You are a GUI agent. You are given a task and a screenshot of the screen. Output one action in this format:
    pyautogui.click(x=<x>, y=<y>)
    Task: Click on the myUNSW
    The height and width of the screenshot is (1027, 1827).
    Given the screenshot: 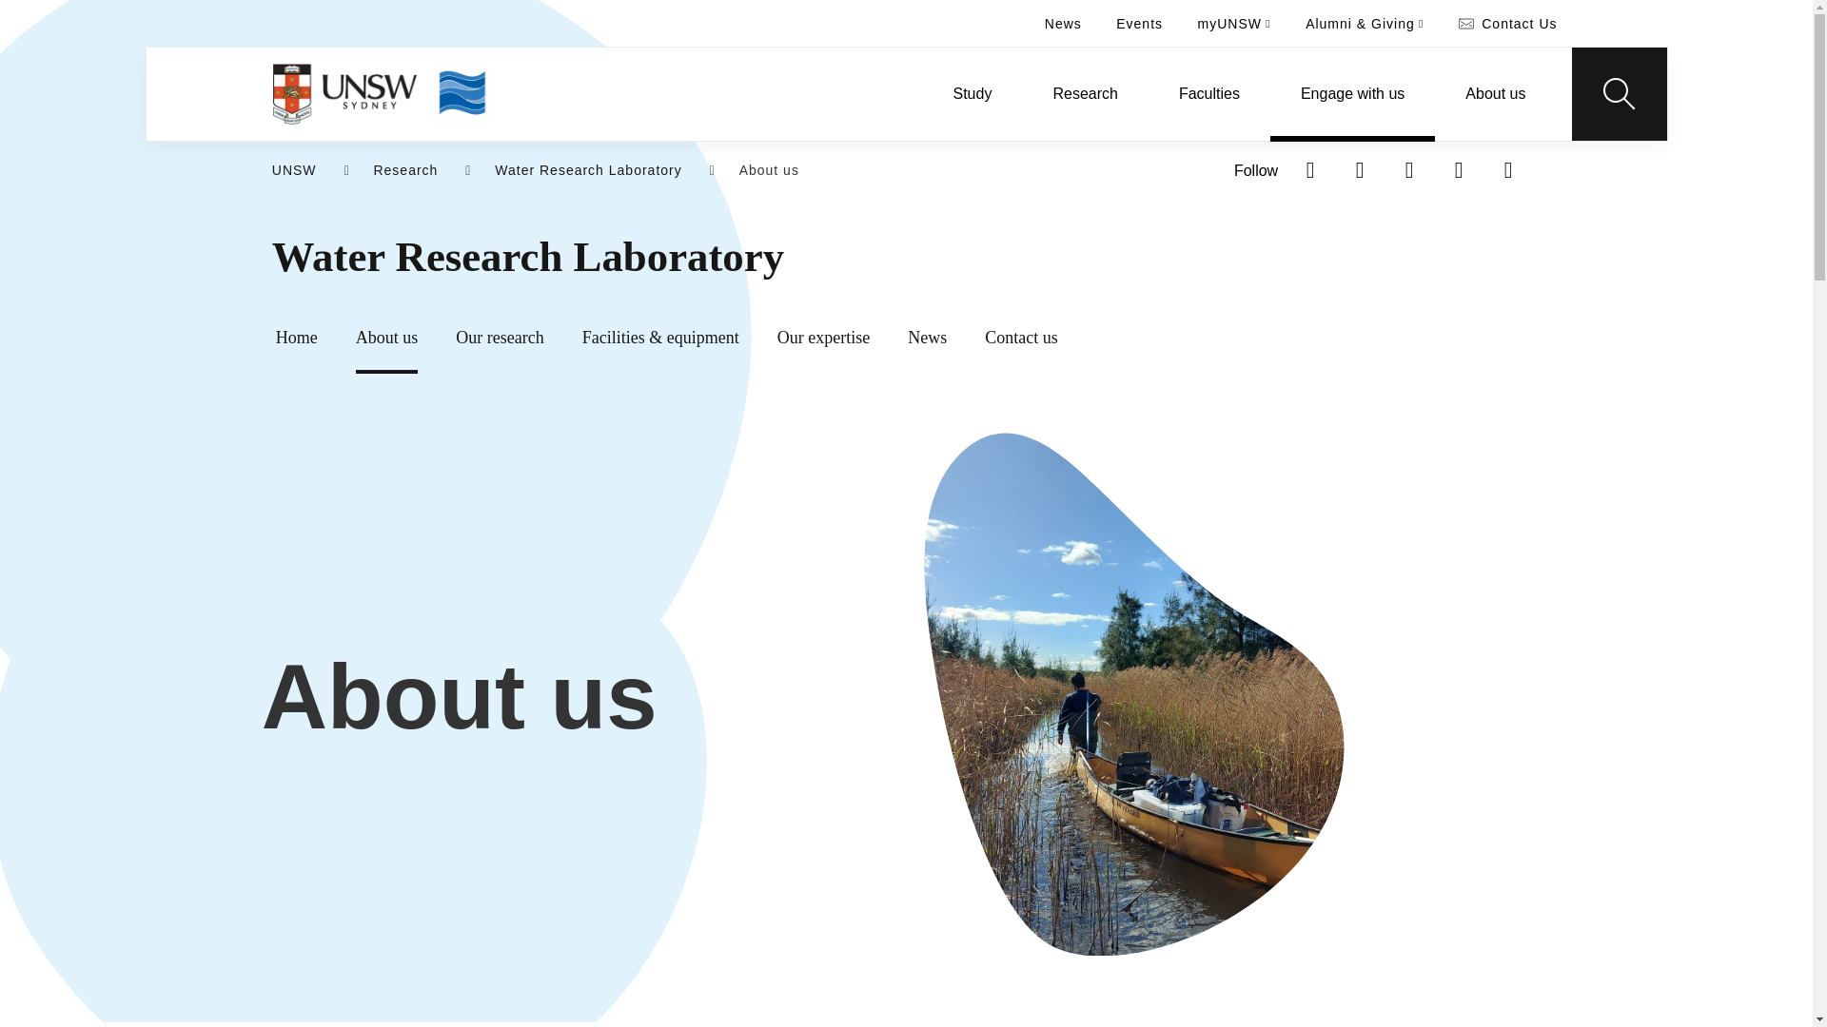 What is the action you would take?
    pyautogui.click(x=1233, y=23)
    